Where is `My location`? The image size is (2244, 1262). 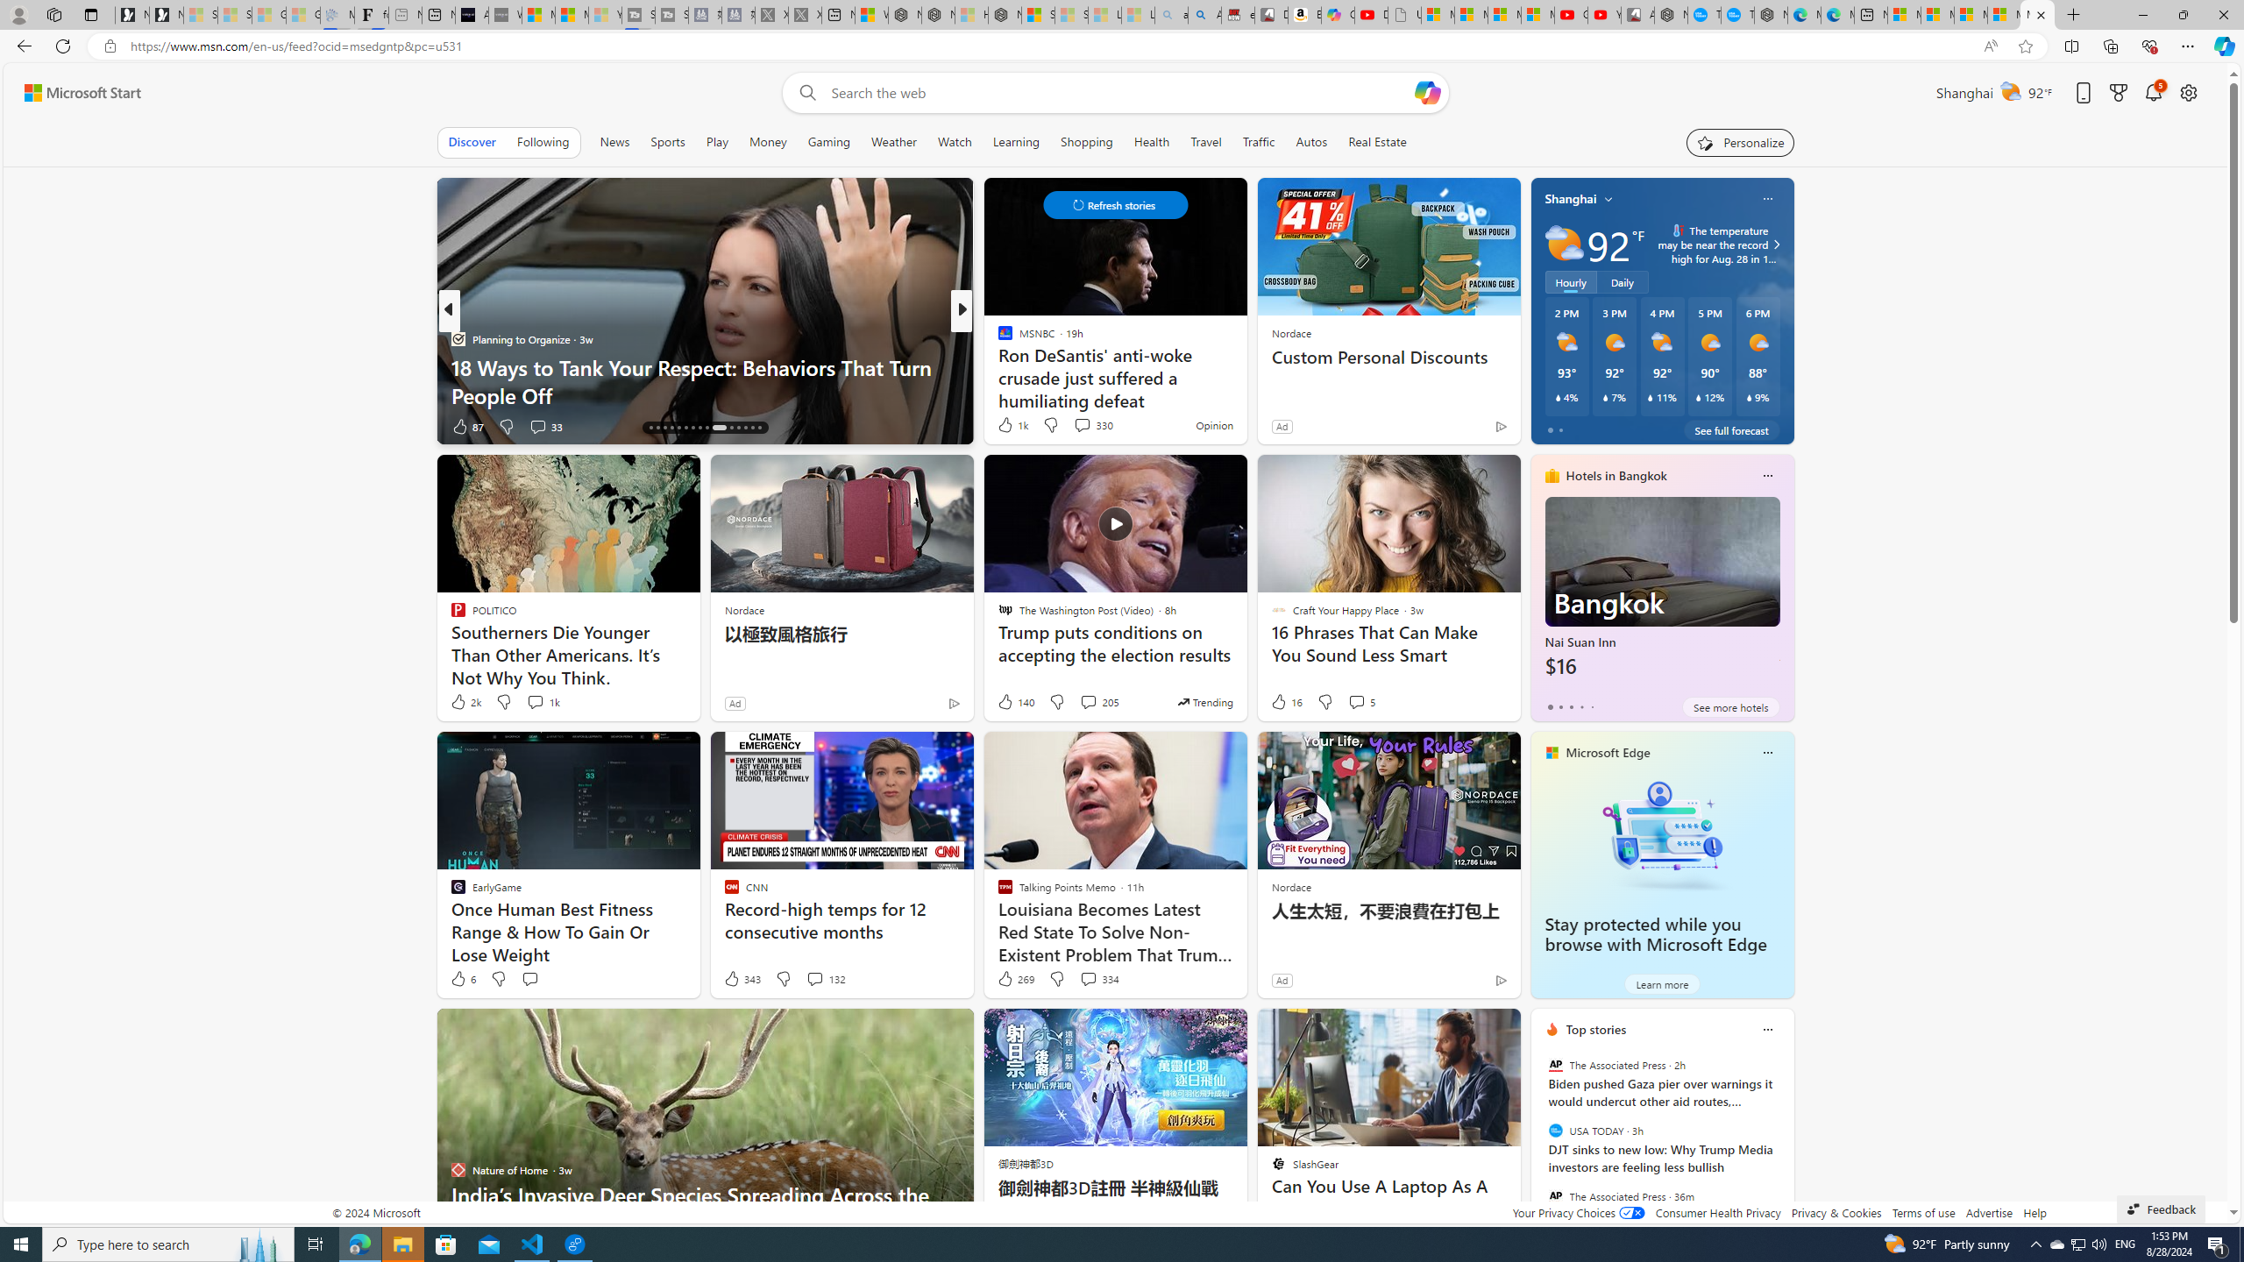 My location is located at coordinates (1608, 198).